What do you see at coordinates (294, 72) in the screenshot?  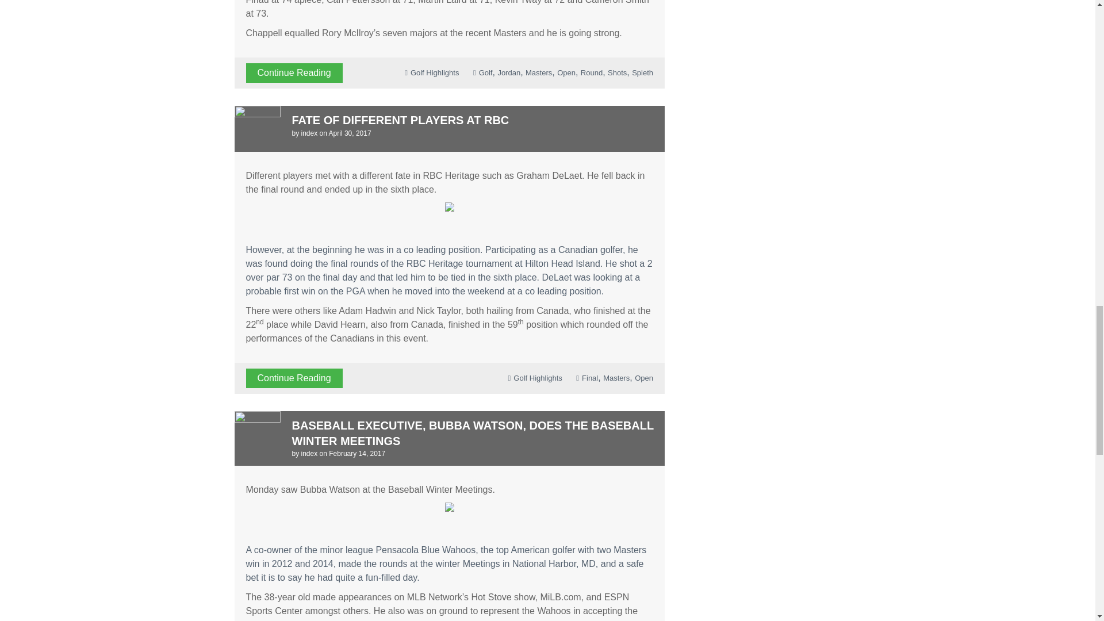 I see `Continue Reading` at bounding box center [294, 72].